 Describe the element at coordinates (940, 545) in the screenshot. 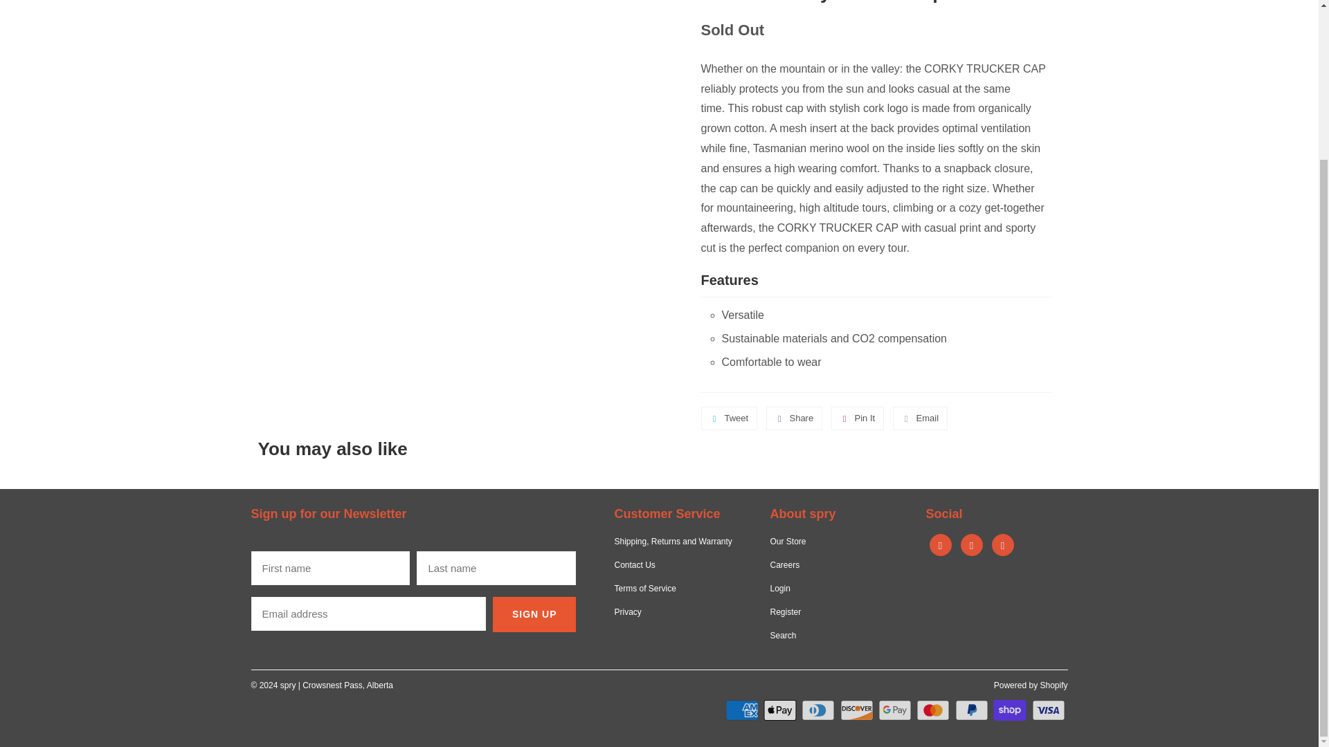

I see `spry on Facebook` at that location.